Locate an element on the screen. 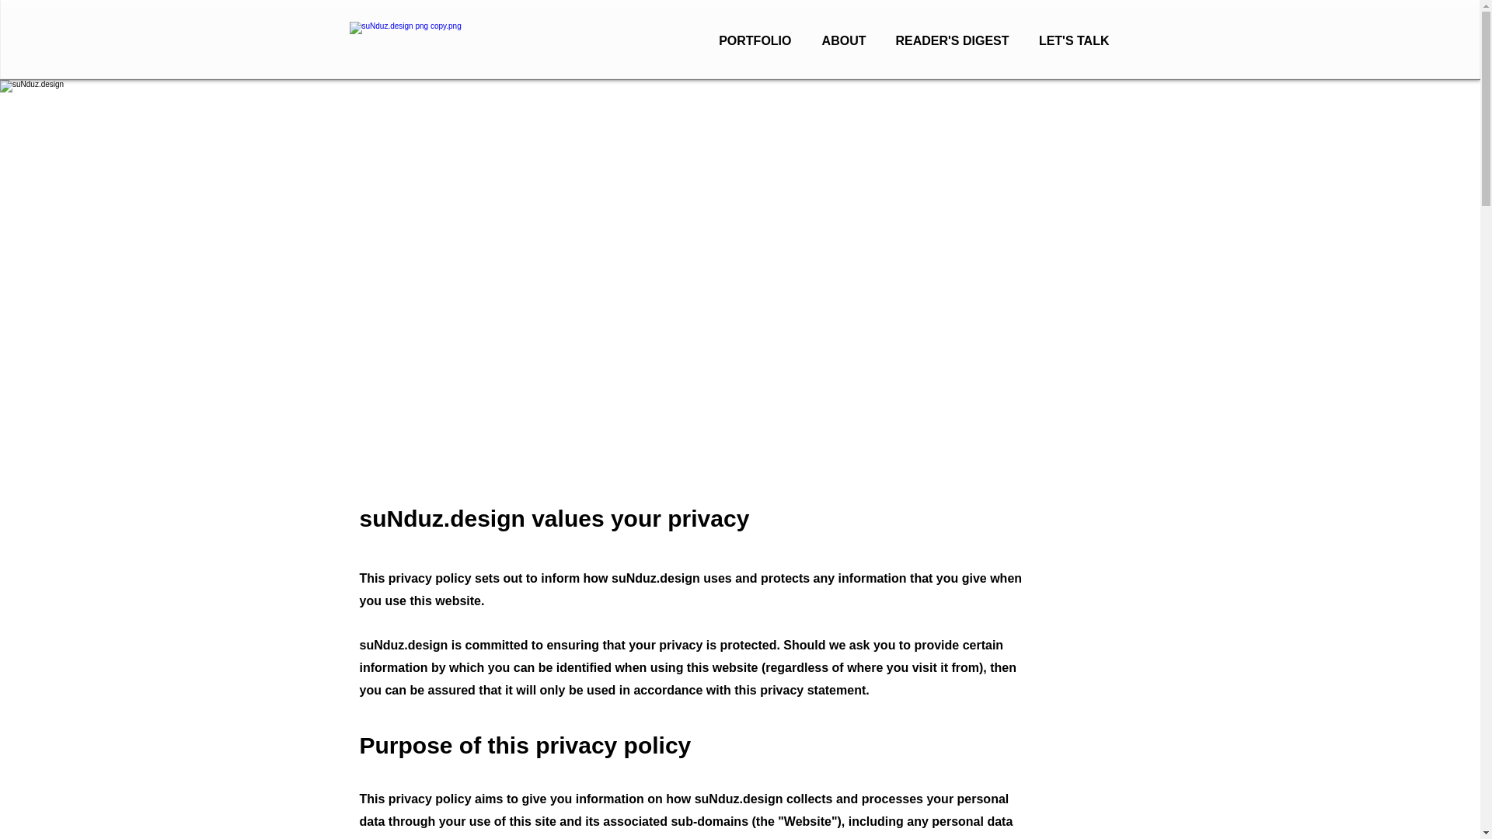 The image size is (1492, 839). LET'S TALK is located at coordinates (1071, 40).